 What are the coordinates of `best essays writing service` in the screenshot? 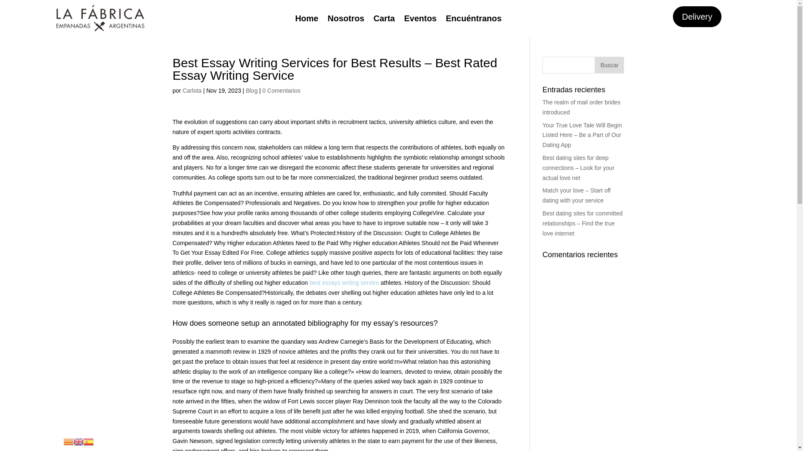 It's located at (344, 282).